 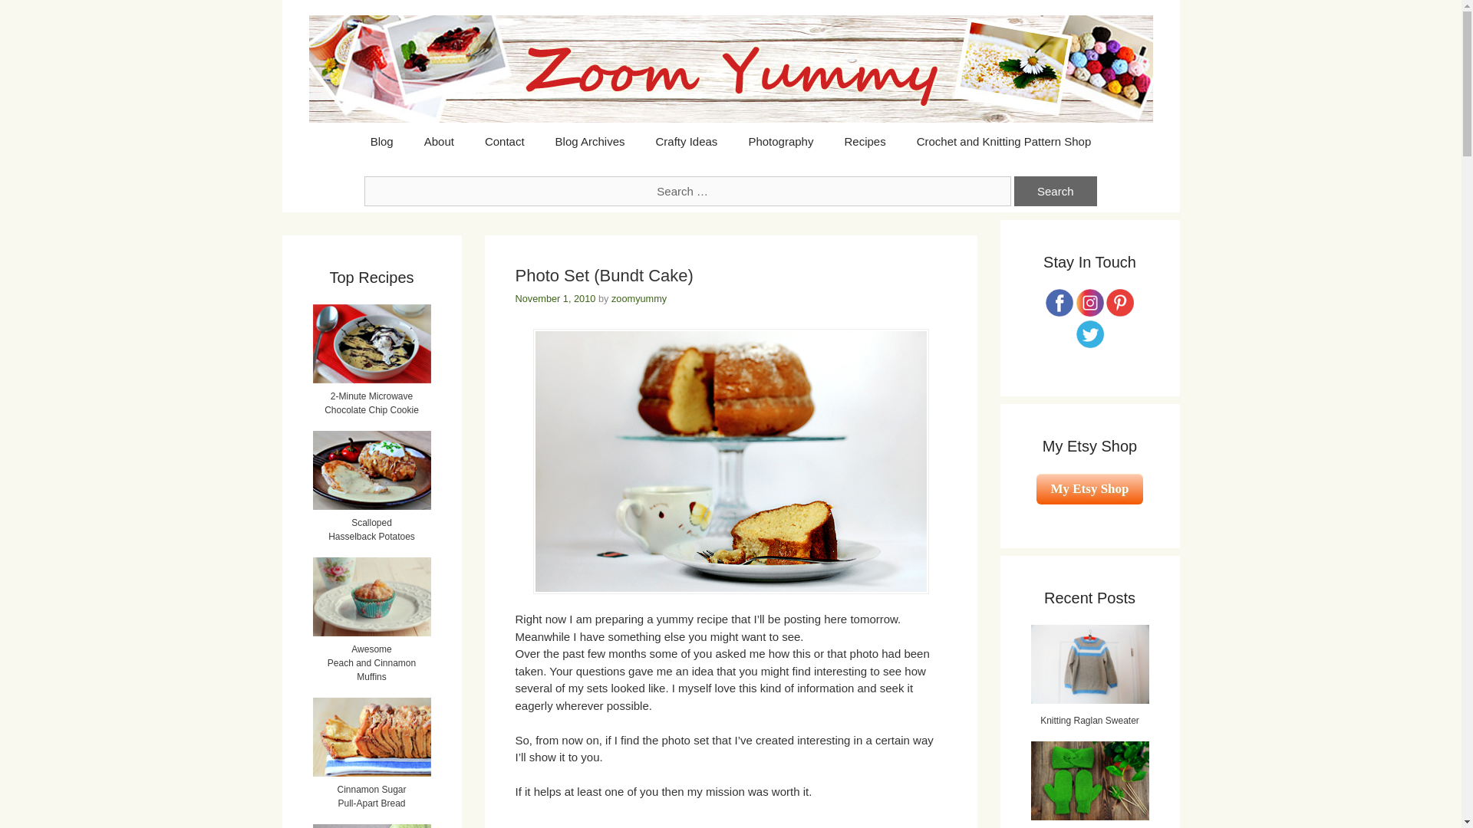 What do you see at coordinates (555, 299) in the screenshot?
I see `11:02 pm` at bounding box center [555, 299].